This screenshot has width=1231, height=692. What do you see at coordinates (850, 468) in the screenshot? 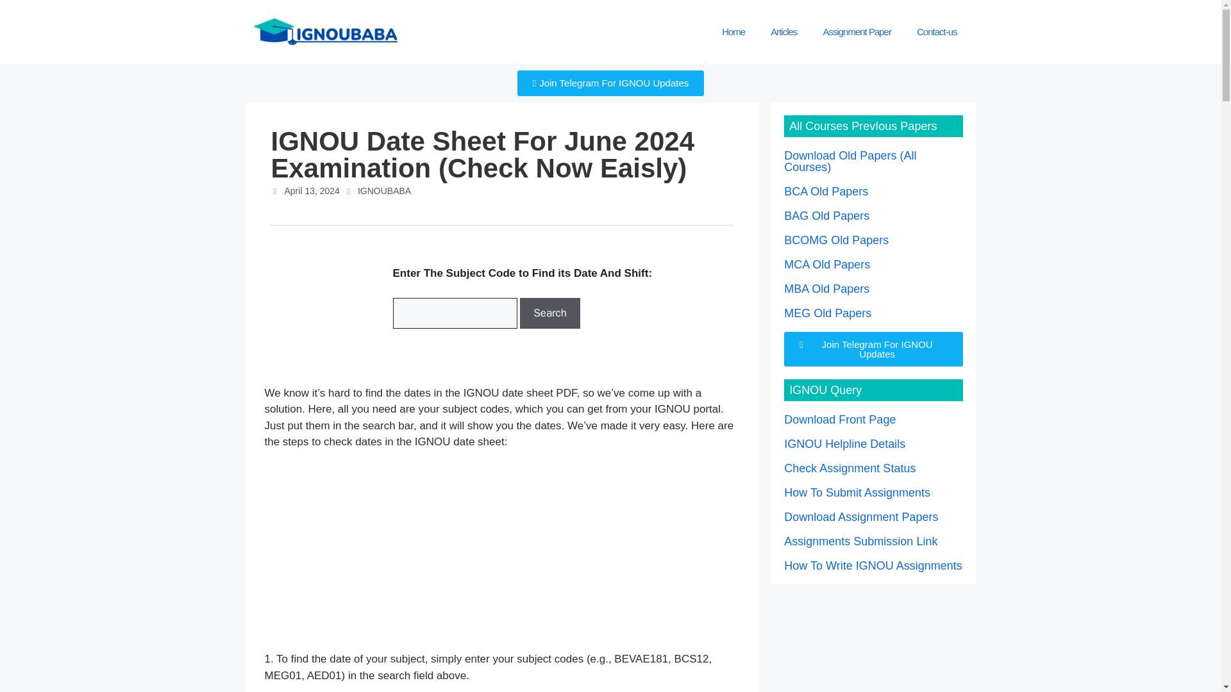
I see `Check Assignment Status` at bounding box center [850, 468].